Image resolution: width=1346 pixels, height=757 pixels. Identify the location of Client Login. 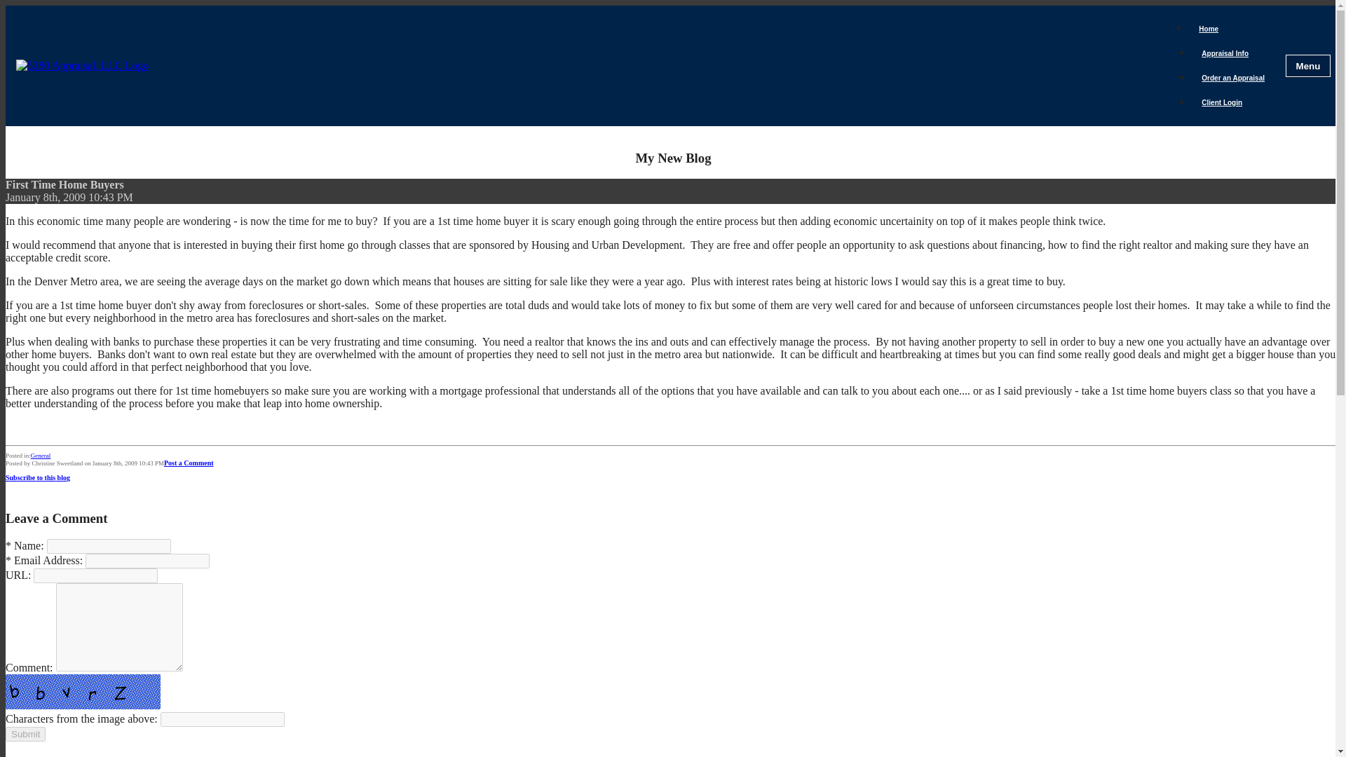
(1222, 102).